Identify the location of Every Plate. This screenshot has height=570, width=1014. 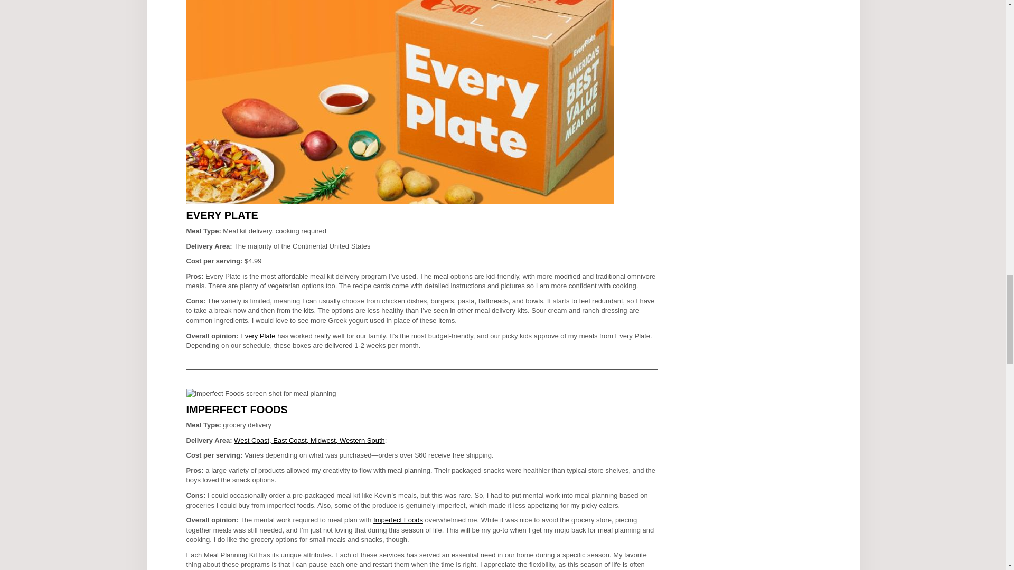
(258, 336).